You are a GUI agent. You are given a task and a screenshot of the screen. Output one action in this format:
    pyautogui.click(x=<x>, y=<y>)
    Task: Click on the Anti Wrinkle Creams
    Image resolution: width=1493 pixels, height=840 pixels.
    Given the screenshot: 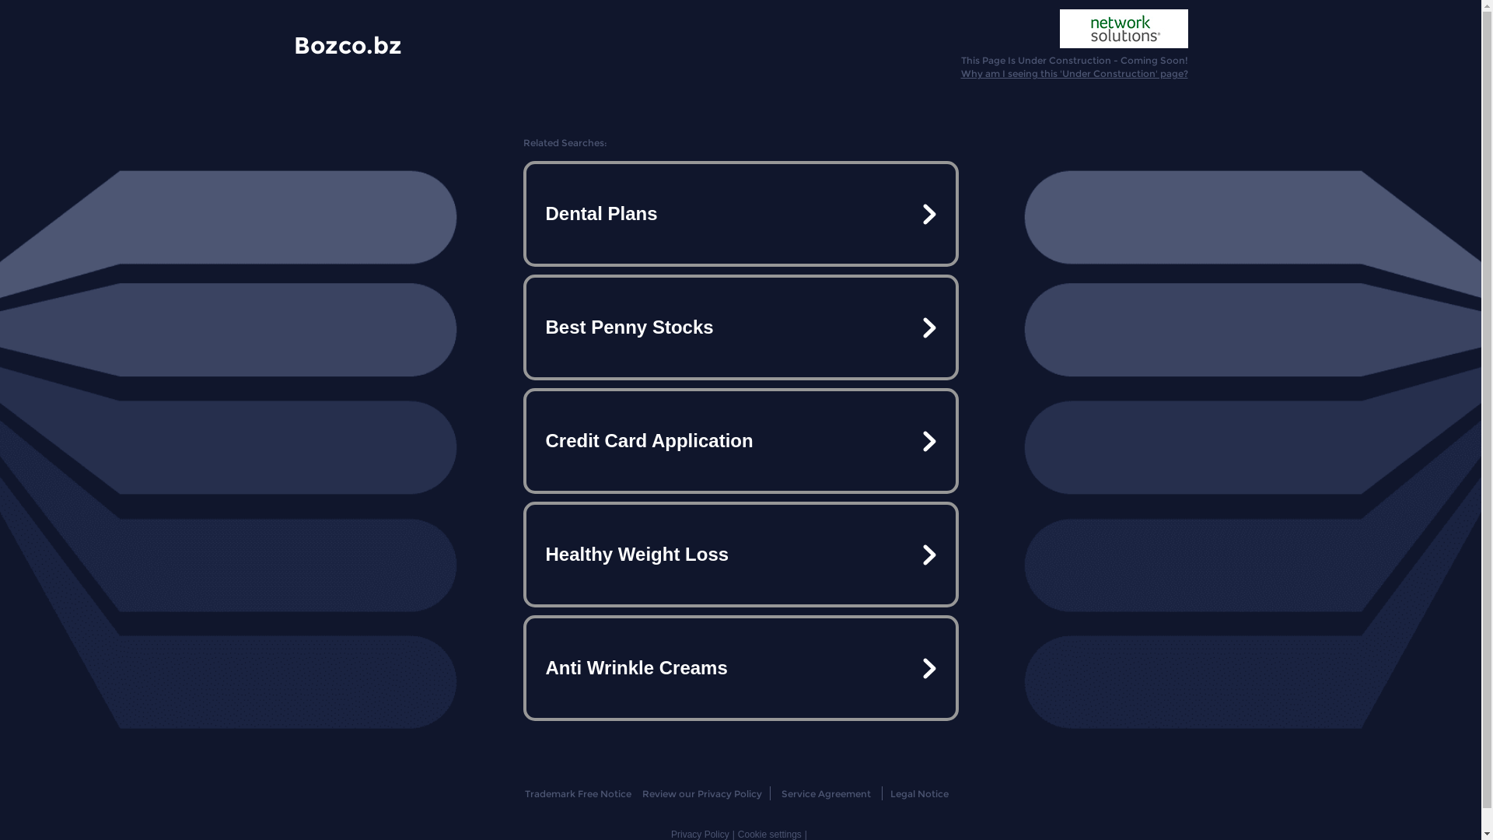 What is the action you would take?
    pyautogui.click(x=740, y=668)
    